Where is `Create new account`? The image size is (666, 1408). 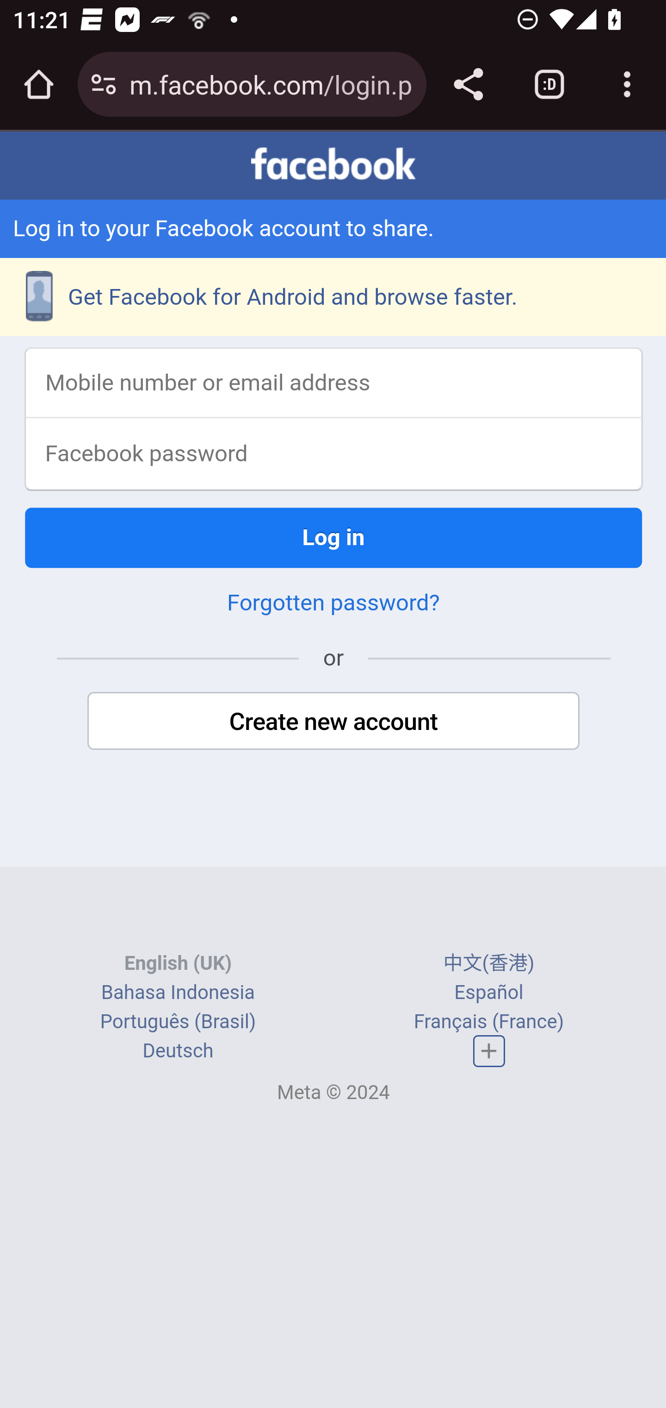
Create new account is located at coordinates (334, 722).